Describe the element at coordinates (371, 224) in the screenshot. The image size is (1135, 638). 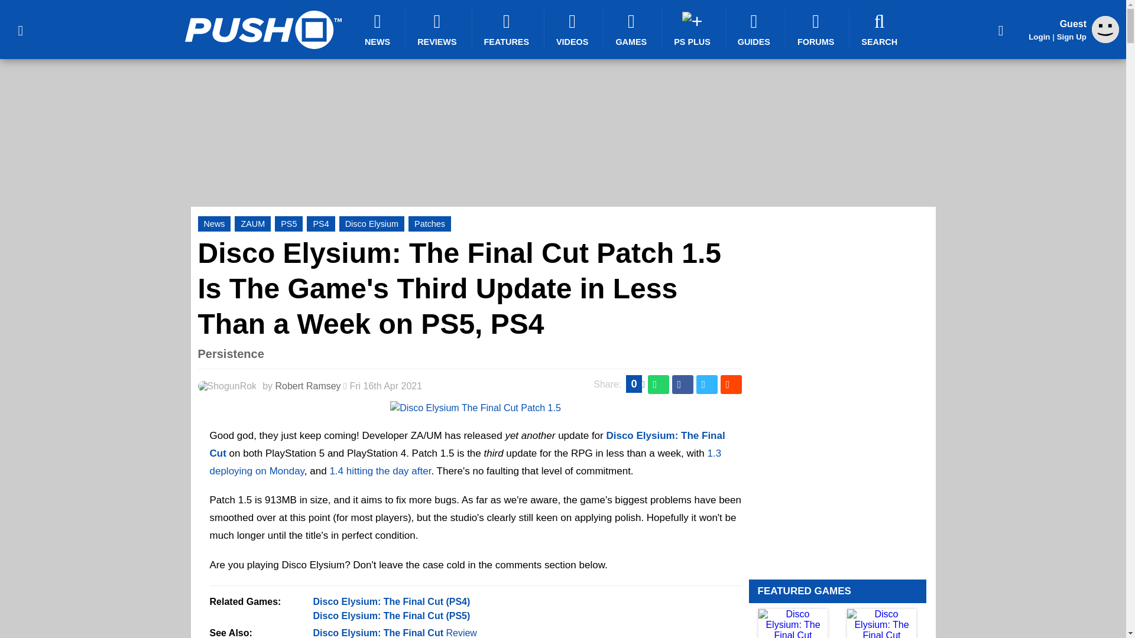
I see `Disco Elysium` at that location.